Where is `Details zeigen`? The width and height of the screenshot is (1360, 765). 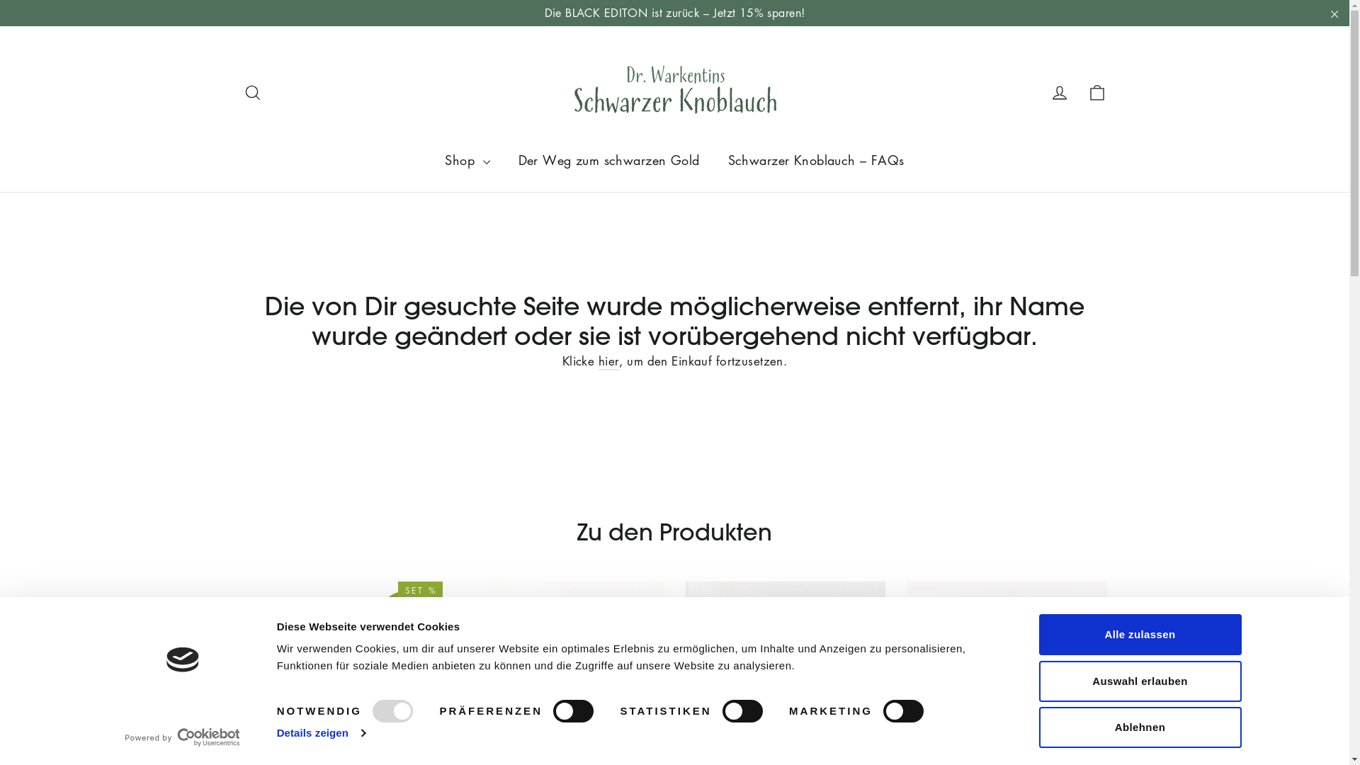 Details zeigen is located at coordinates (322, 733).